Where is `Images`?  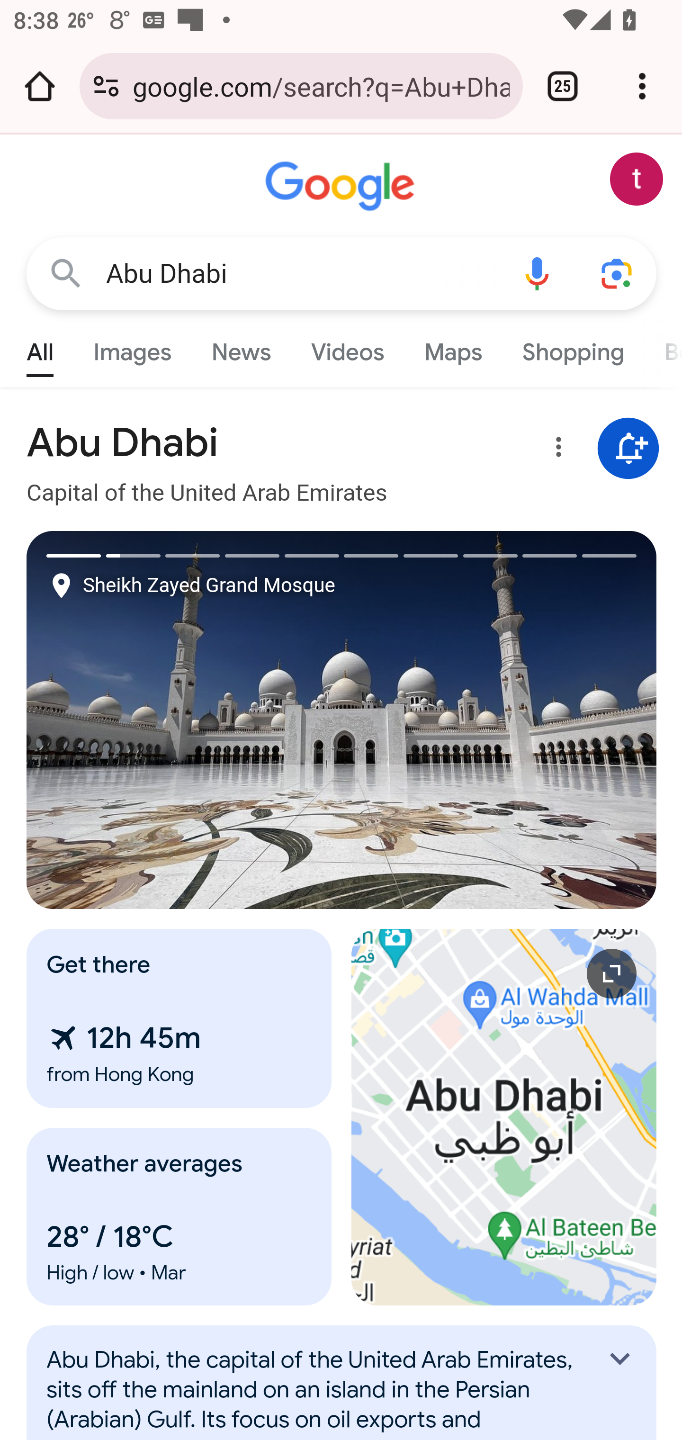 Images is located at coordinates (133, 348).